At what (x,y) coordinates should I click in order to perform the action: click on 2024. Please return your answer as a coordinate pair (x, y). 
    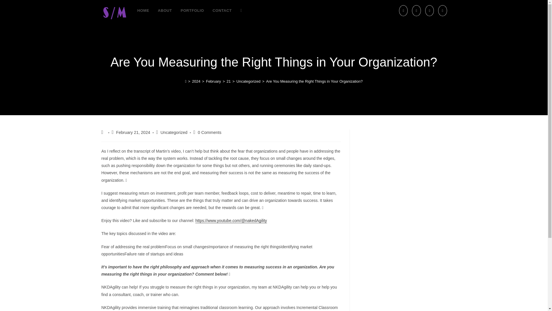
    Looking at the image, I should click on (196, 81).